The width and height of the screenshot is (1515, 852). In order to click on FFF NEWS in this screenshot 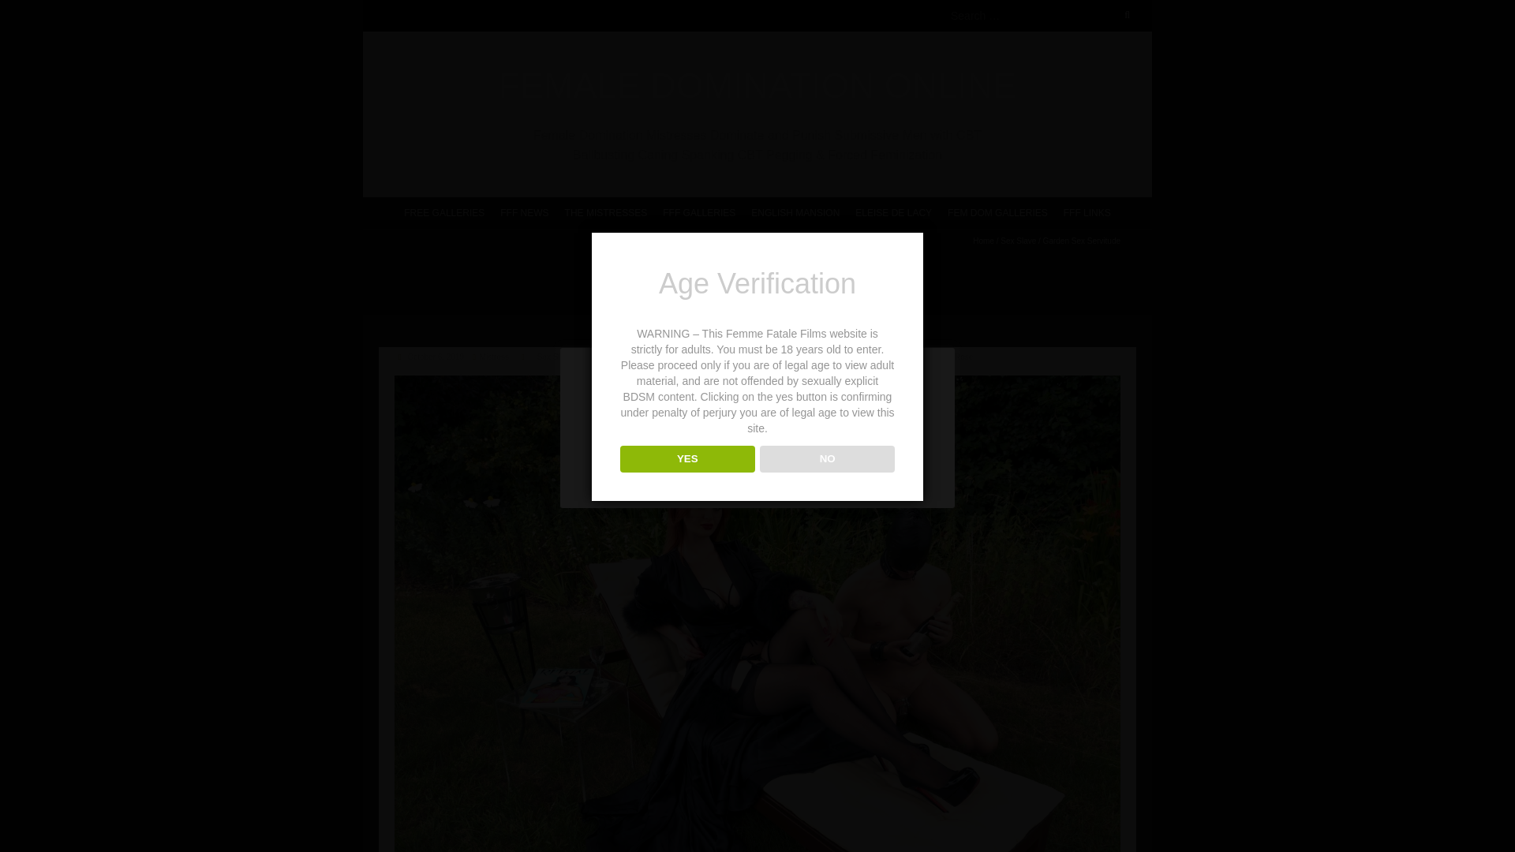, I will do `click(524, 211)`.